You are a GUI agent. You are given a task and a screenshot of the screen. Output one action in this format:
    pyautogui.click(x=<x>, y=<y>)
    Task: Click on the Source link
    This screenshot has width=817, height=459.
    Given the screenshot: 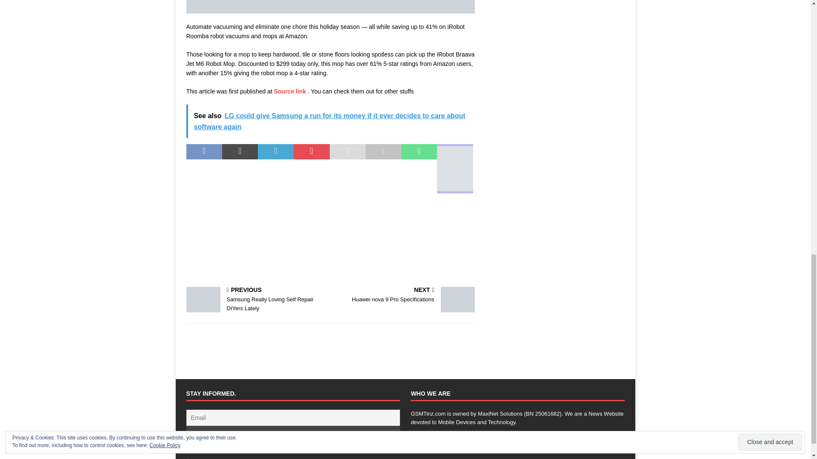 What is the action you would take?
    pyautogui.click(x=291, y=91)
    